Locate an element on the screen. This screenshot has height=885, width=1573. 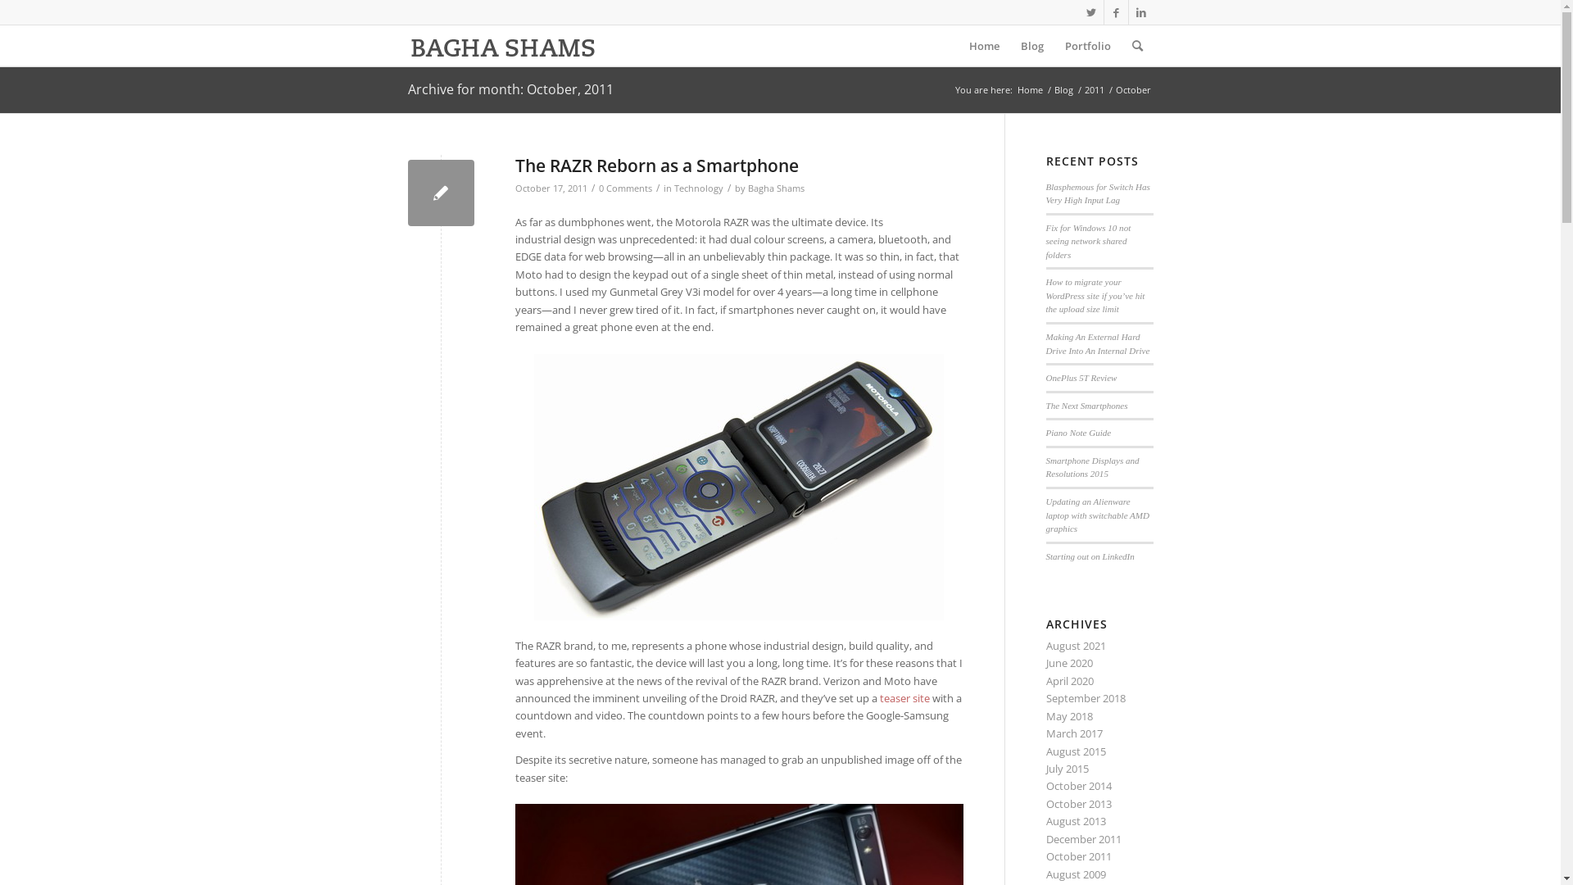
June 2020 is located at coordinates (1068, 663).